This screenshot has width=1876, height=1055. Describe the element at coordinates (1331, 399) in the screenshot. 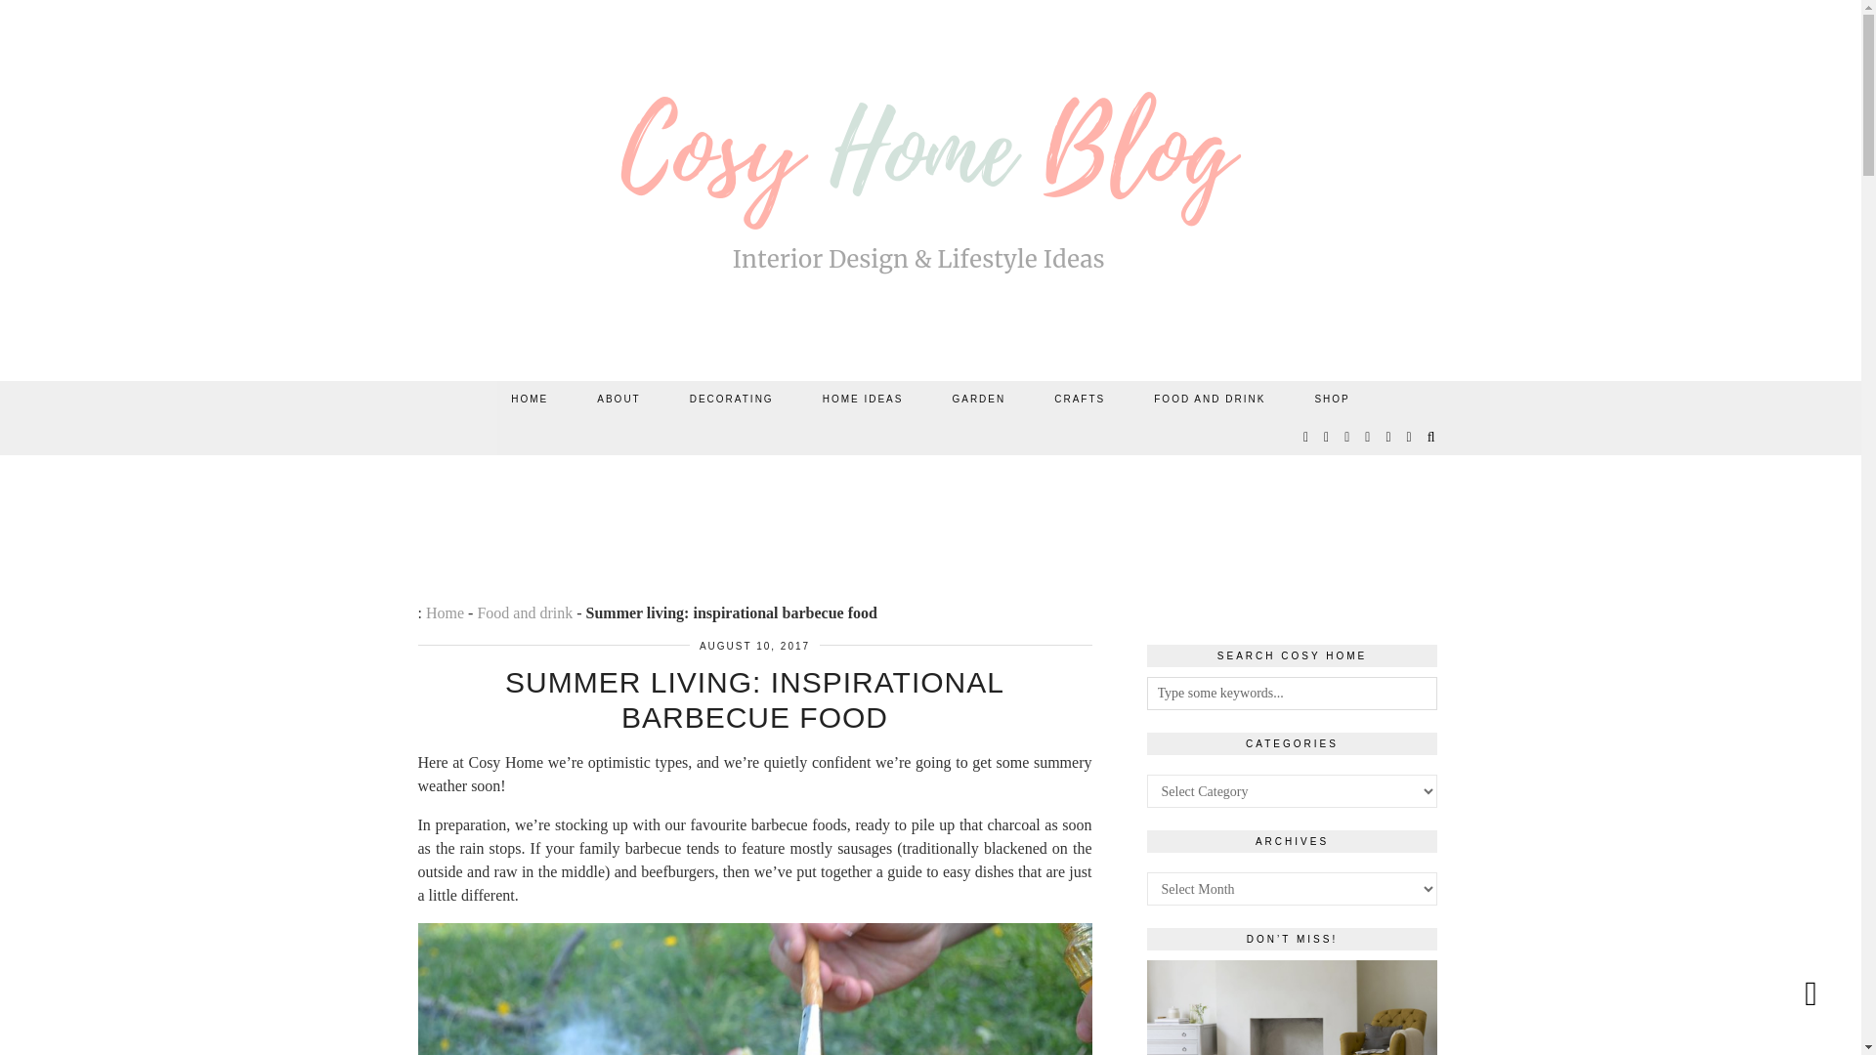

I see `SHOP` at that location.